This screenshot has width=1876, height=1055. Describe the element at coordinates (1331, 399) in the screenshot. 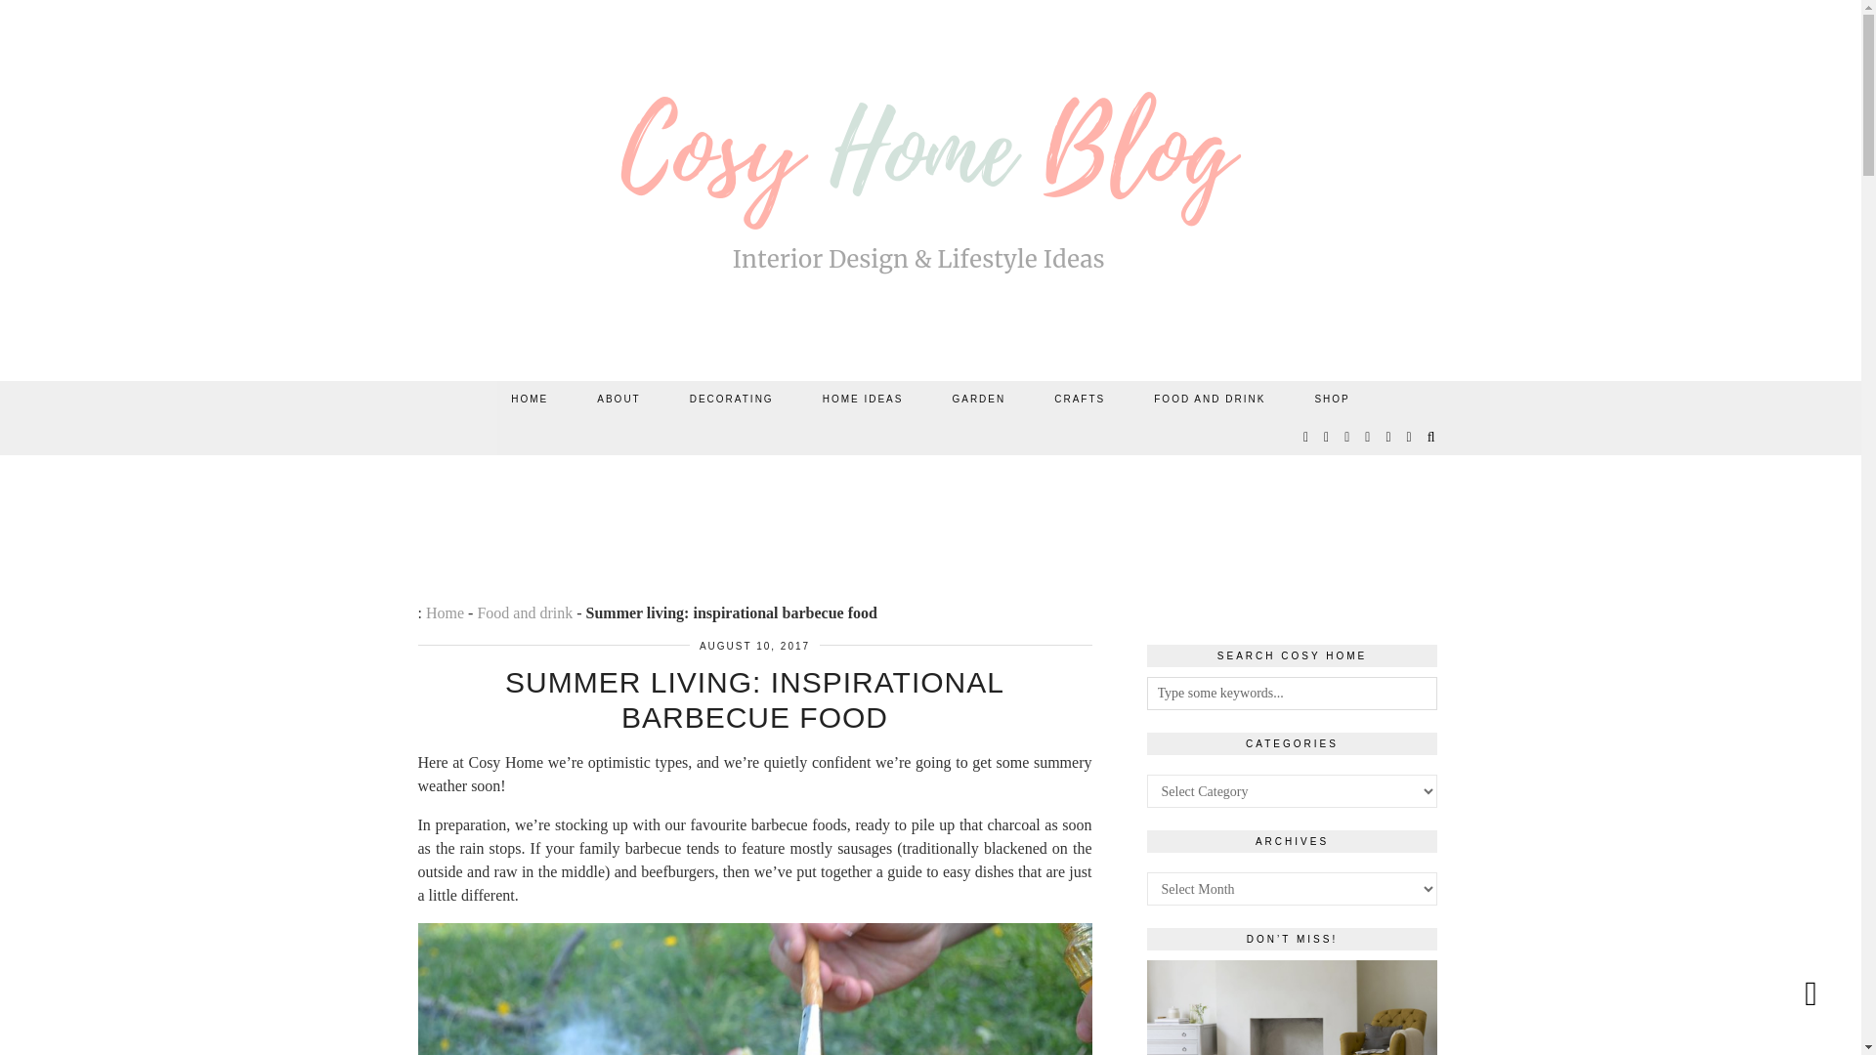

I see `SHOP` at that location.